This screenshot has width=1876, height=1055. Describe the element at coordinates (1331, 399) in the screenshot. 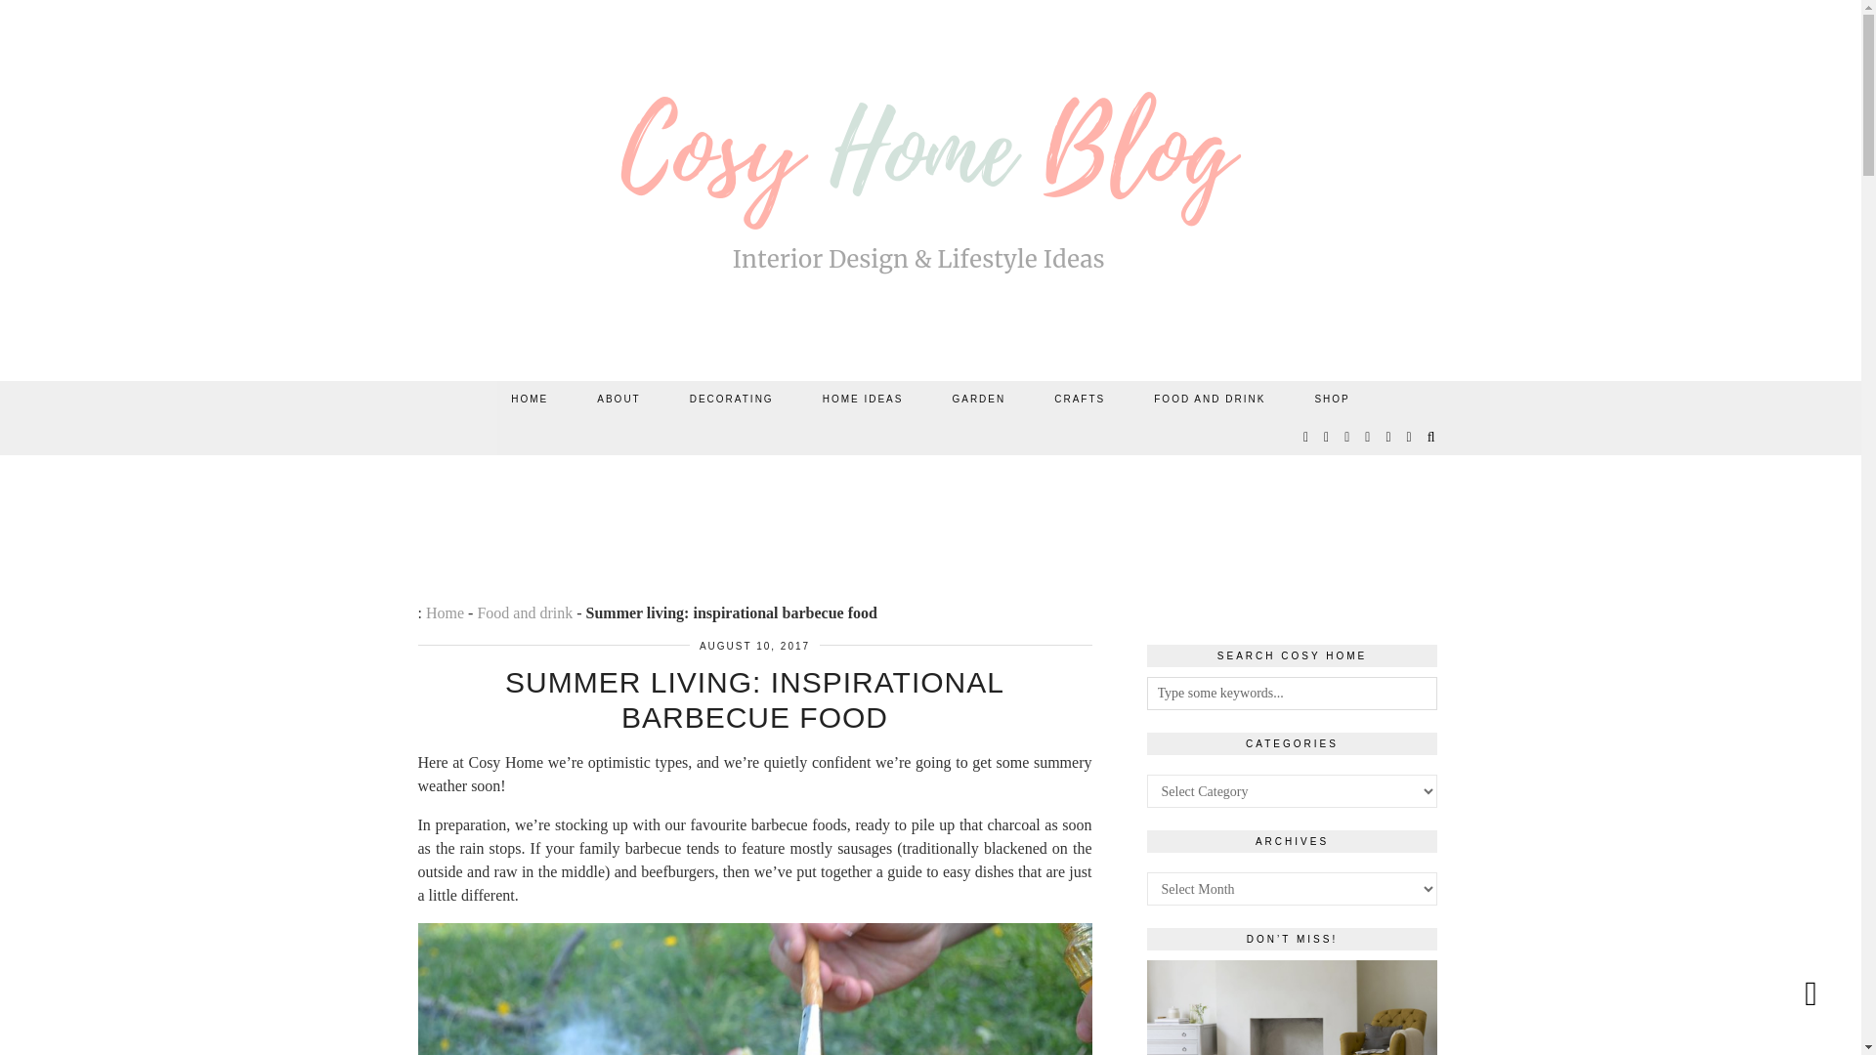

I see `SHOP` at that location.